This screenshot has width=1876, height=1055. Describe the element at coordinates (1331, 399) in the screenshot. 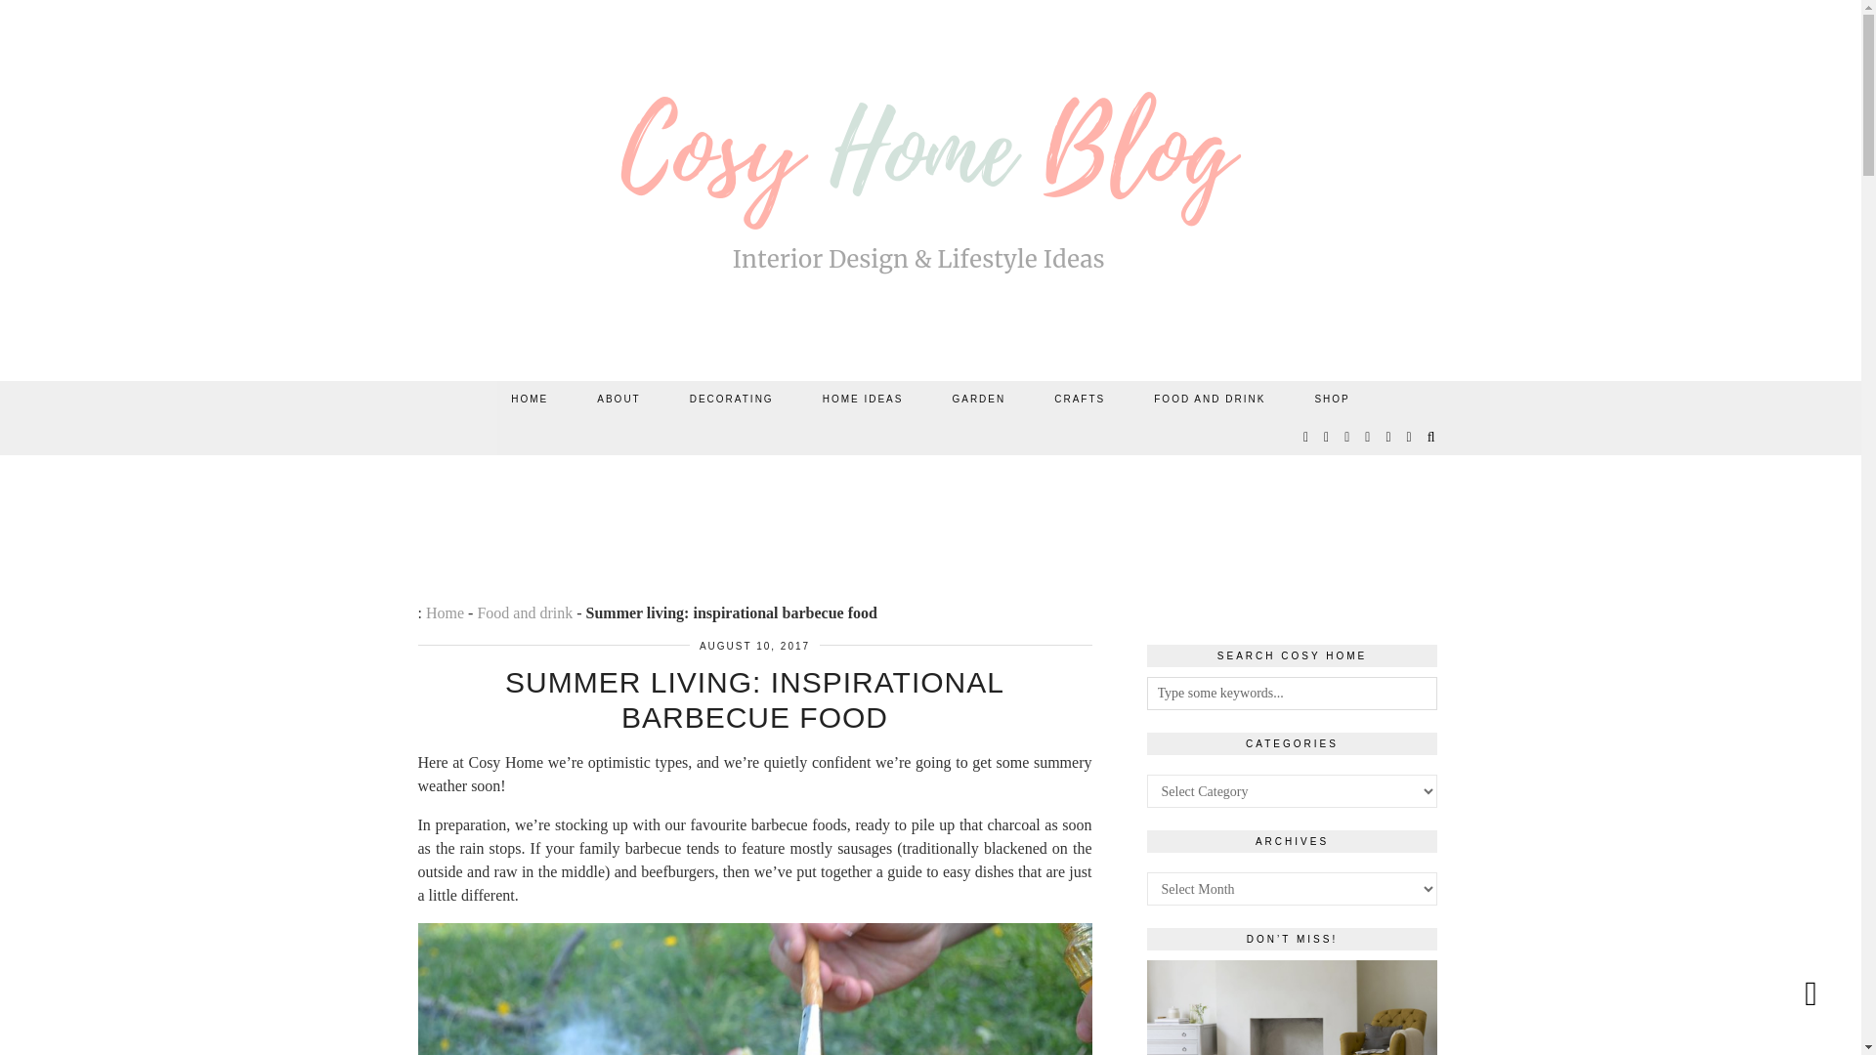

I see `SHOP` at that location.